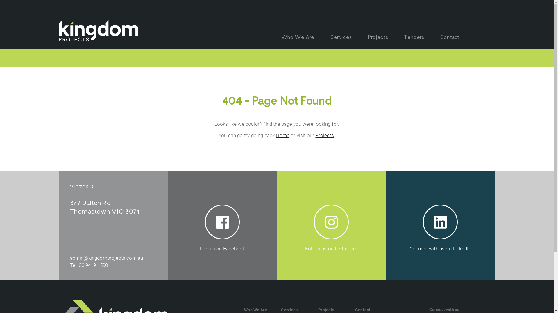 Image resolution: width=558 pixels, height=313 pixels. What do you see at coordinates (378, 38) in the screenshot?
I see `Projects` at bounding box center [378, 38].